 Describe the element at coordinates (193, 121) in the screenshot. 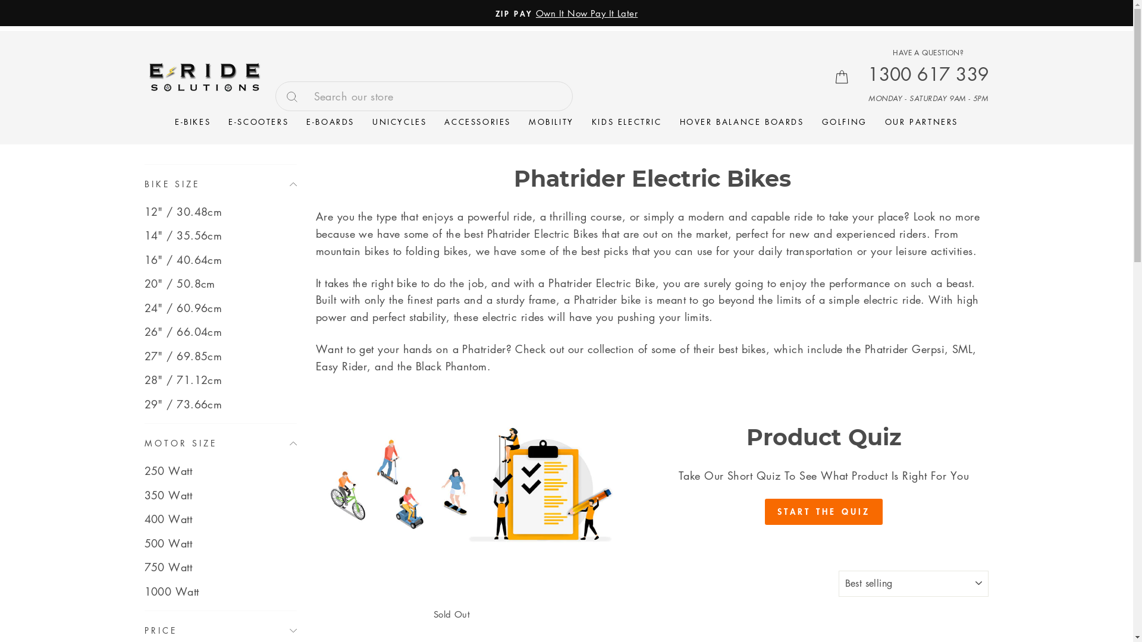

I see `E-BIKES` at that location.